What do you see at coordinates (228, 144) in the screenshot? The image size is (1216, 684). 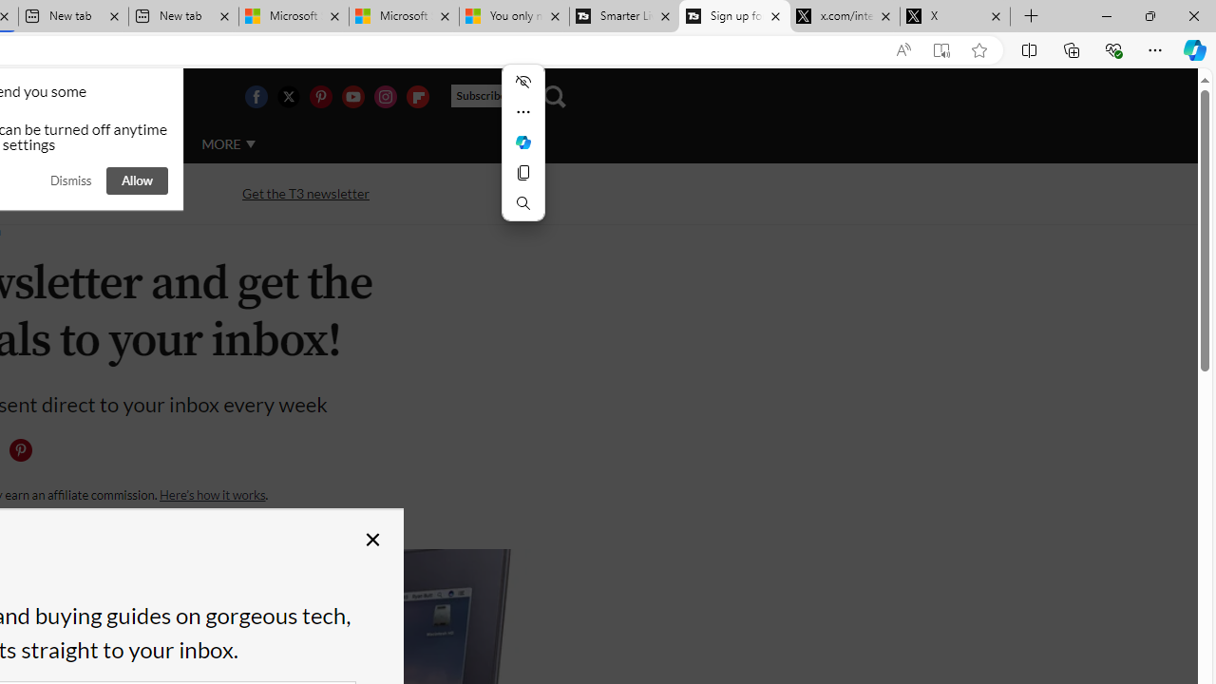 I see `MORE ` at bounding box center [228, 144].